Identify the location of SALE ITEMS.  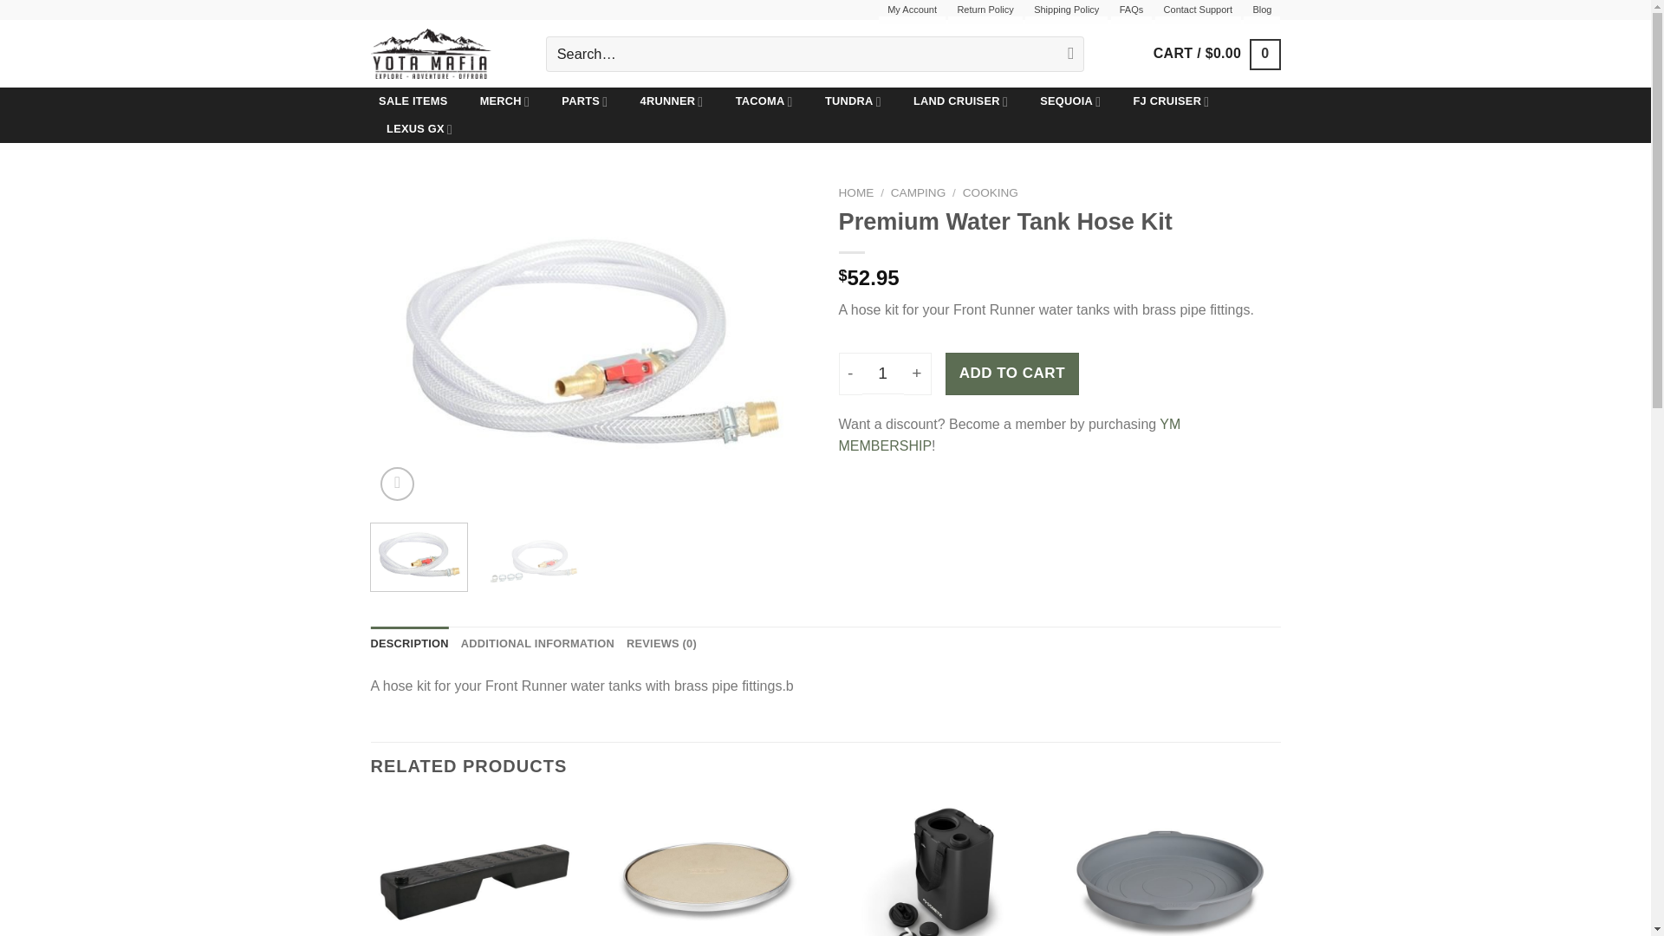
(413, 101).